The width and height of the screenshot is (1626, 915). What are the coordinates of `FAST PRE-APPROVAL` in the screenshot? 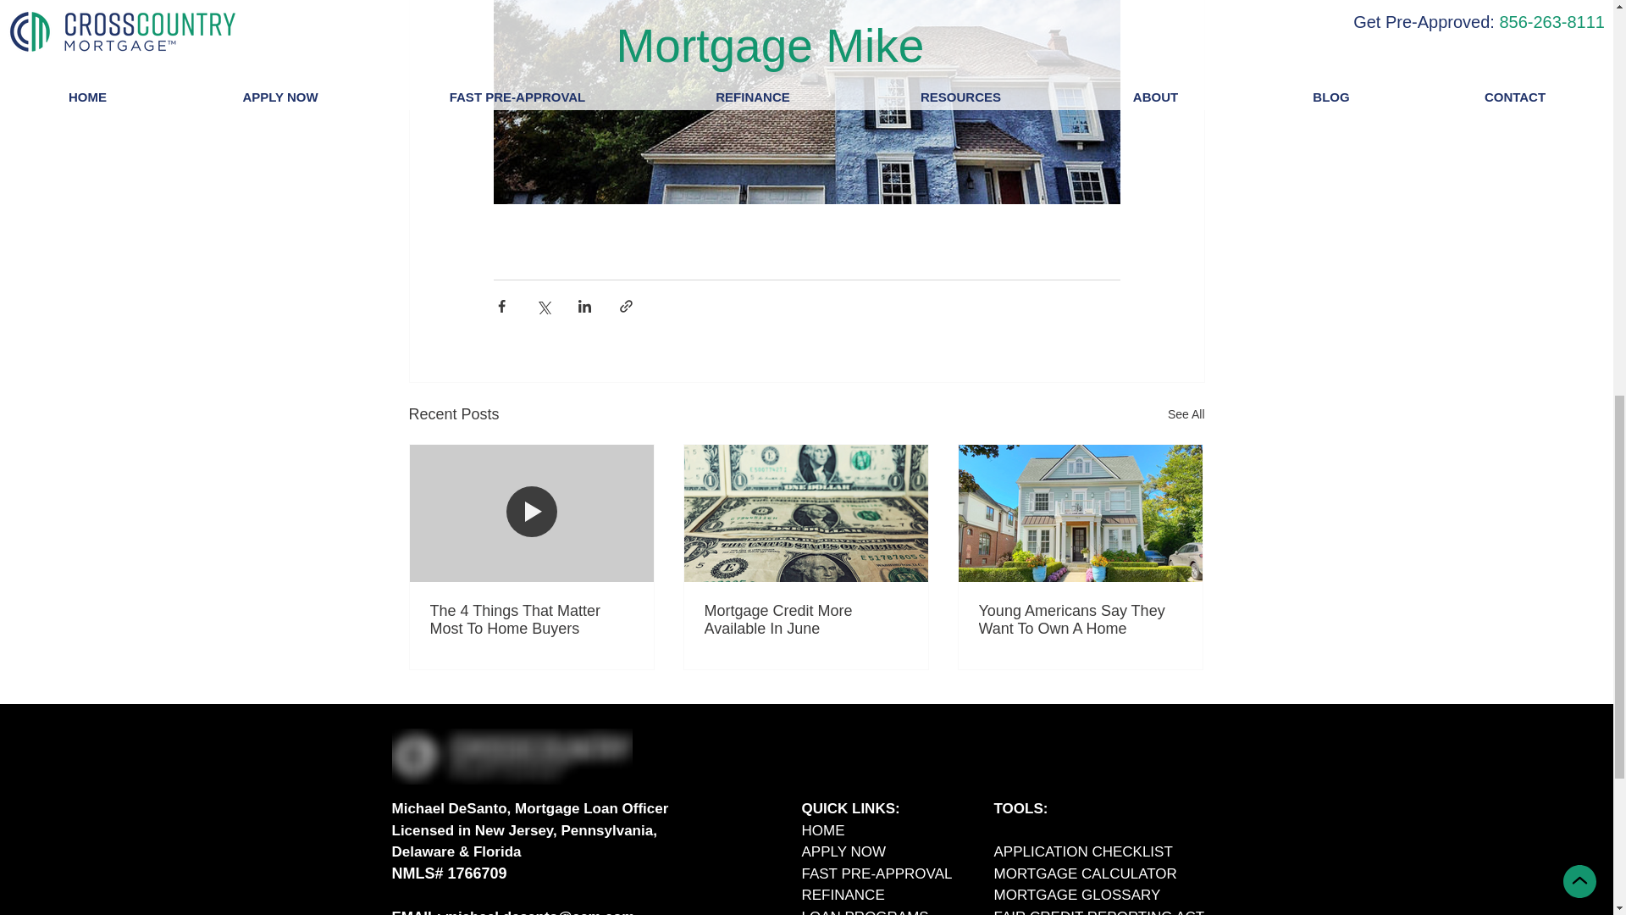 It's located at (876, 873).